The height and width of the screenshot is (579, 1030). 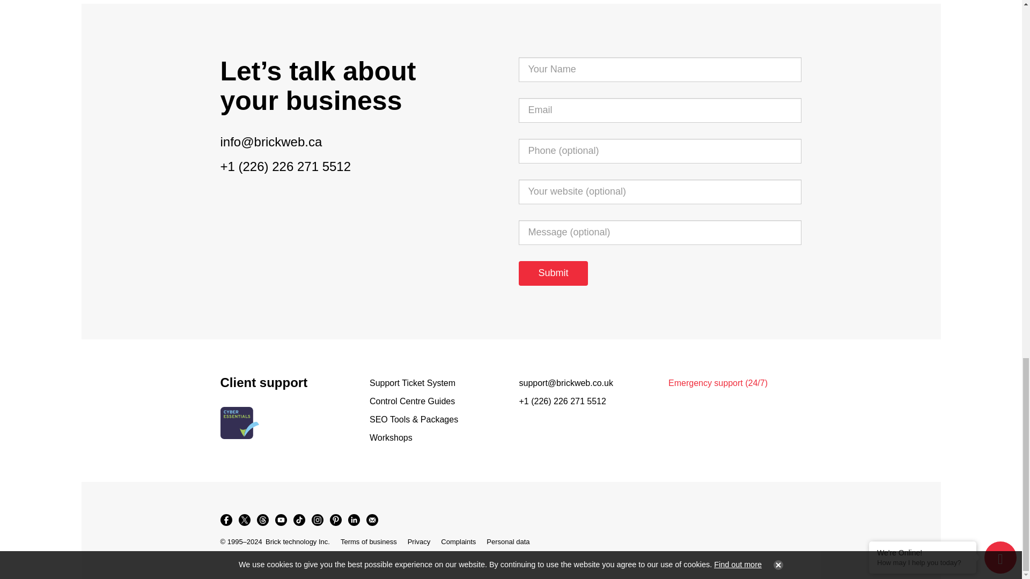 I want to click on YouTube, so click(x=280, y=520).